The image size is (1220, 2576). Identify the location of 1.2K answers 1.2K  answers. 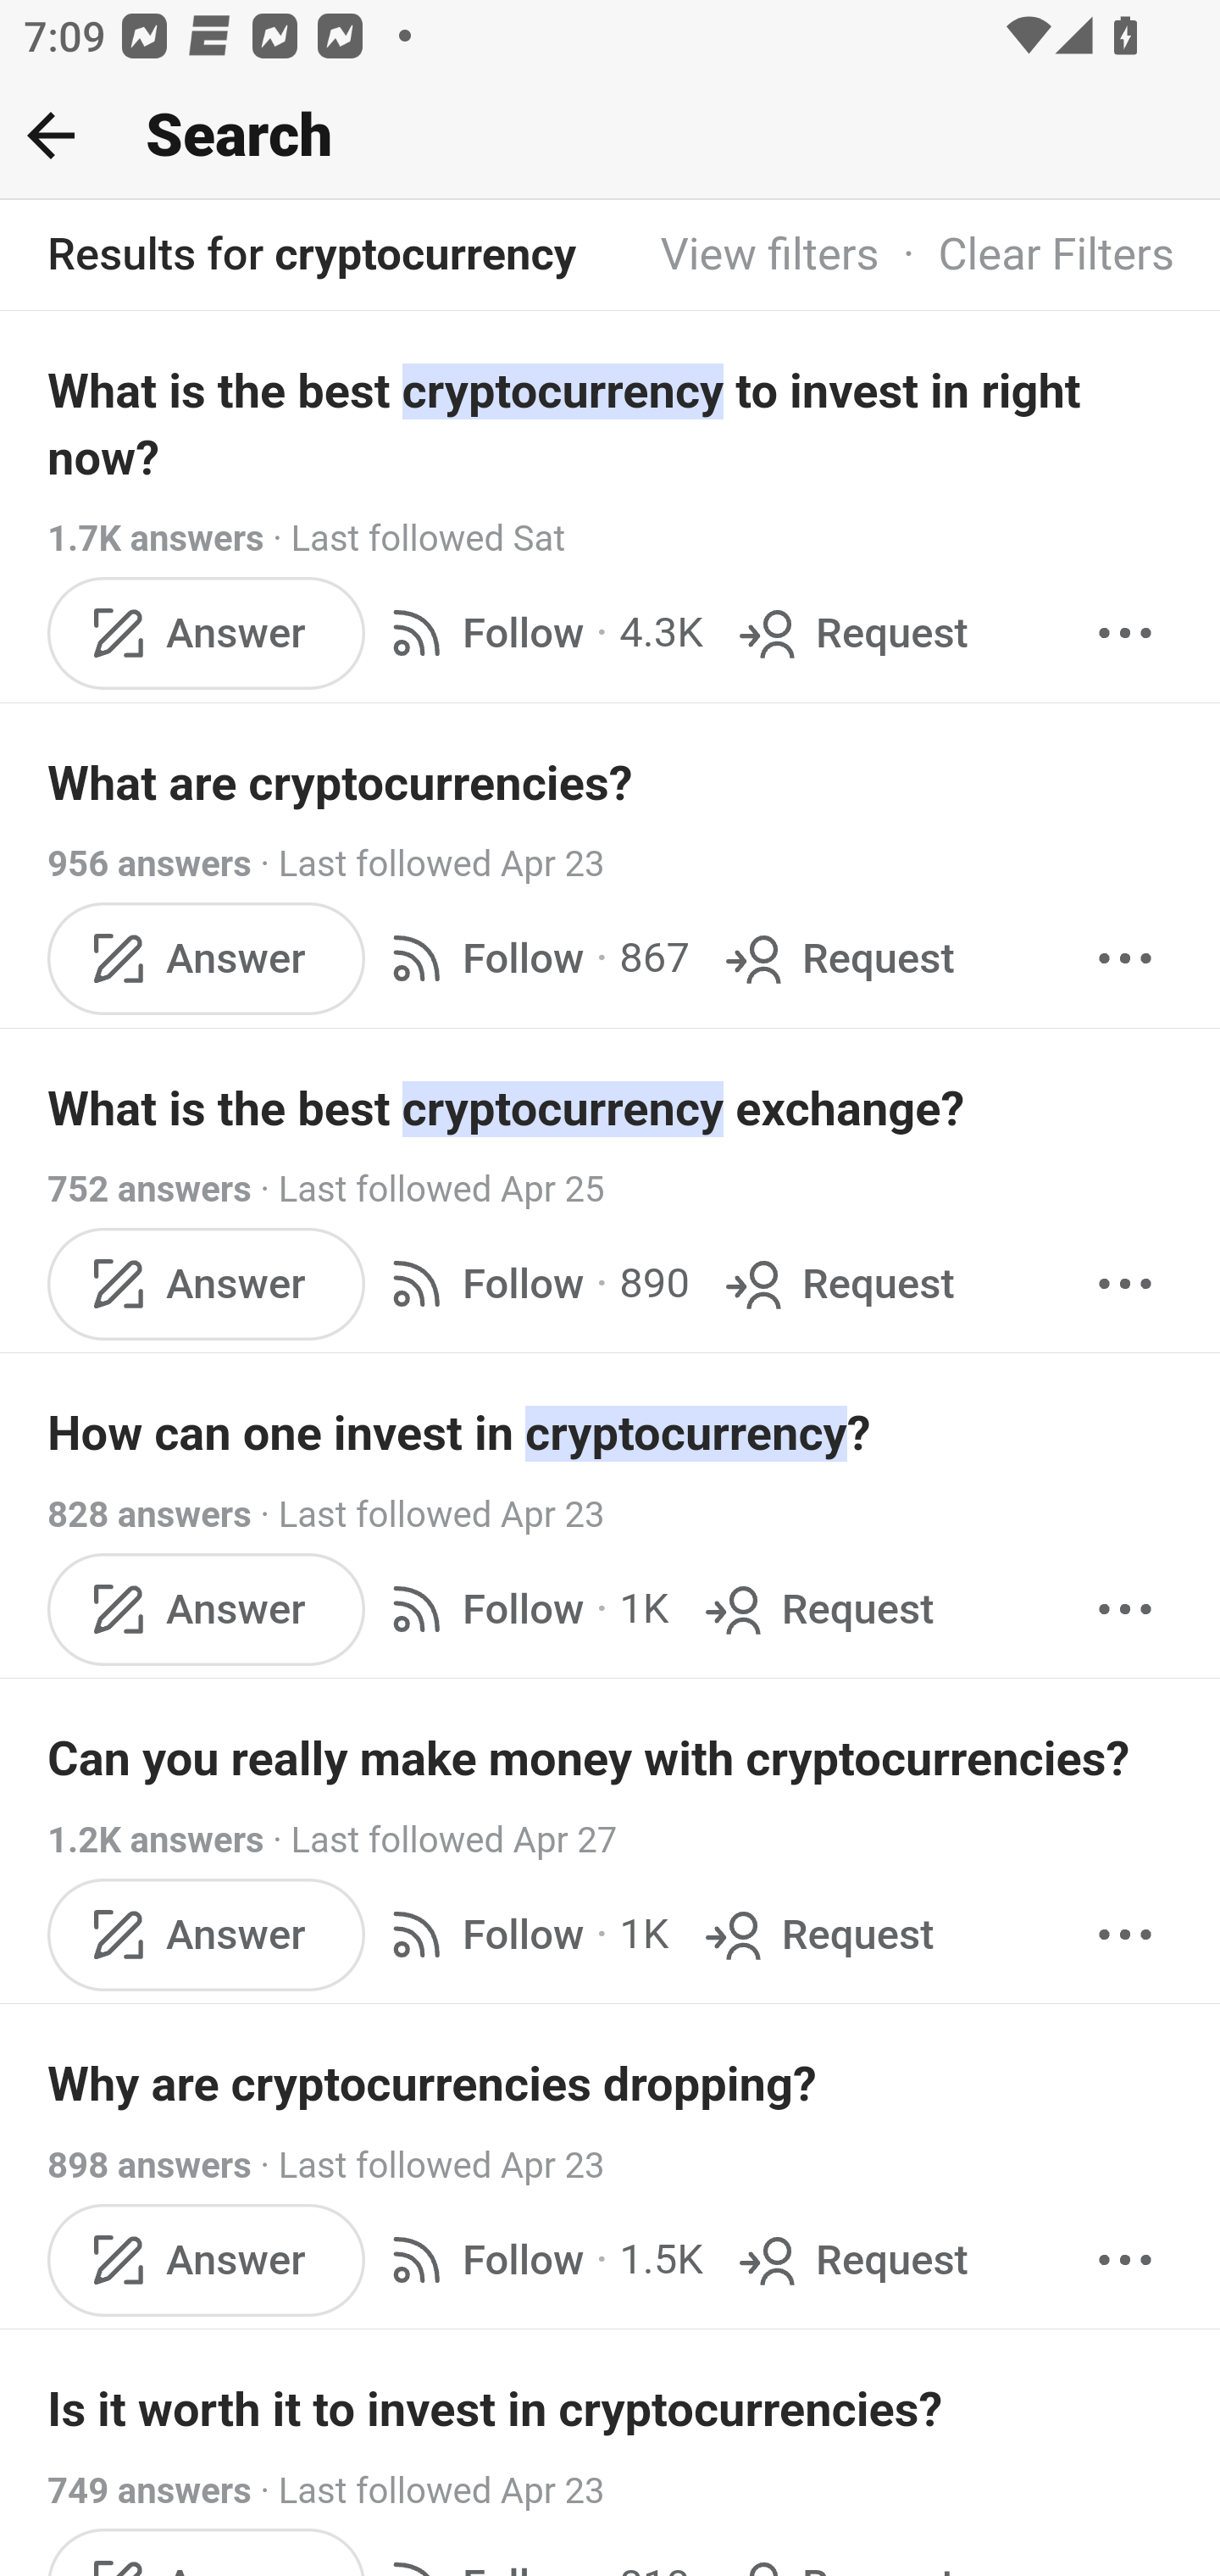
(158, 1840).